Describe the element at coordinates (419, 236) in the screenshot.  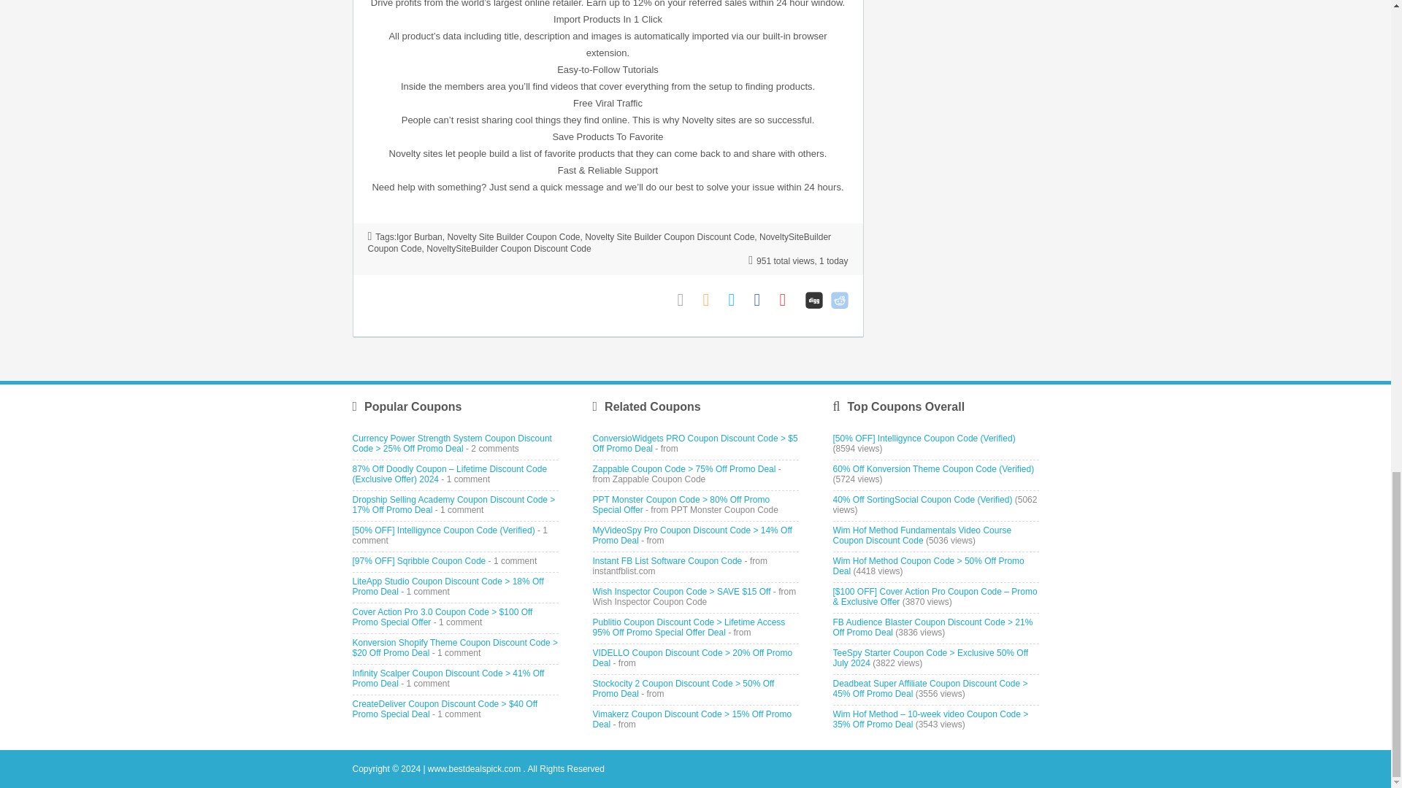
I see `Igor Burban` at that location.